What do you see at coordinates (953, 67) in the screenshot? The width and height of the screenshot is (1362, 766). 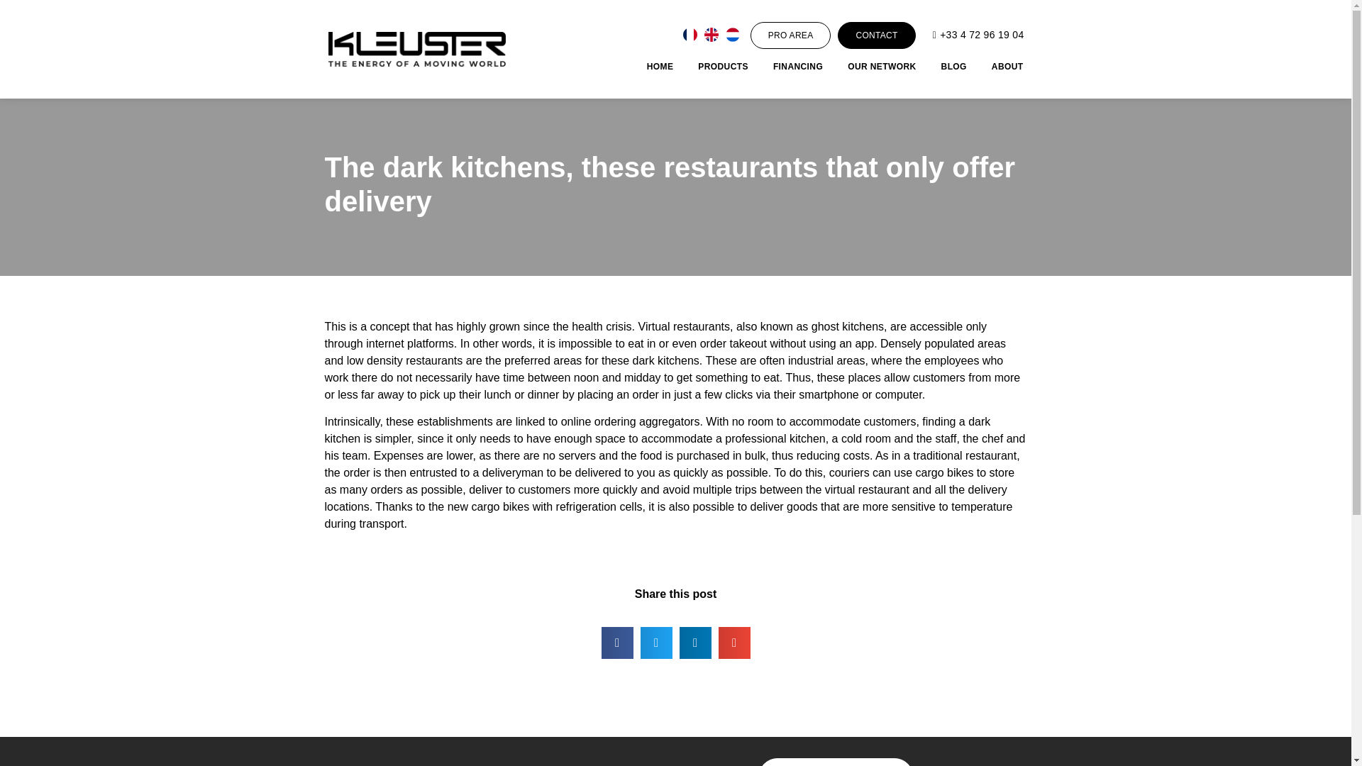 I see `BLOG` at bounding box center [953, 67].